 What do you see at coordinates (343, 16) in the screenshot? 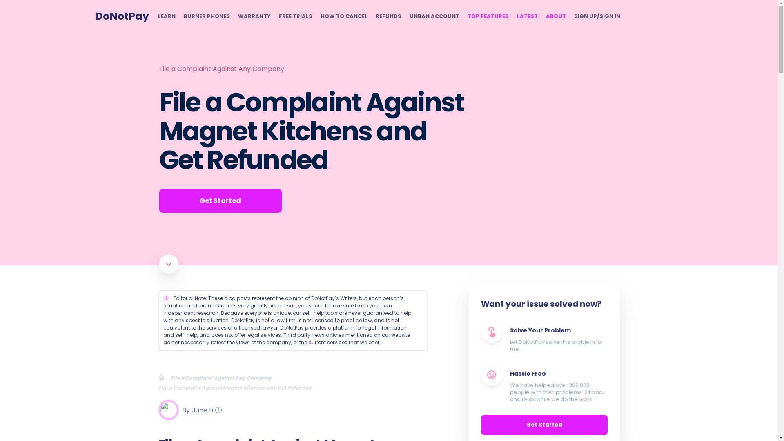
I see `HOW TO CANCEL` at bounding box center [343, 16].